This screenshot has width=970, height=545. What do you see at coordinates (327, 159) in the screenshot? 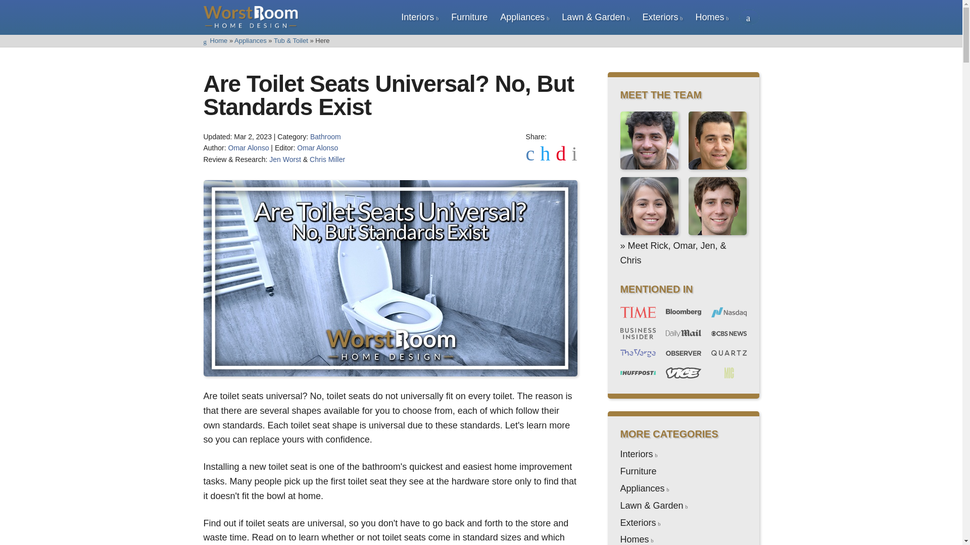
I see `Chris Miller` at bounding box center [327, 159].